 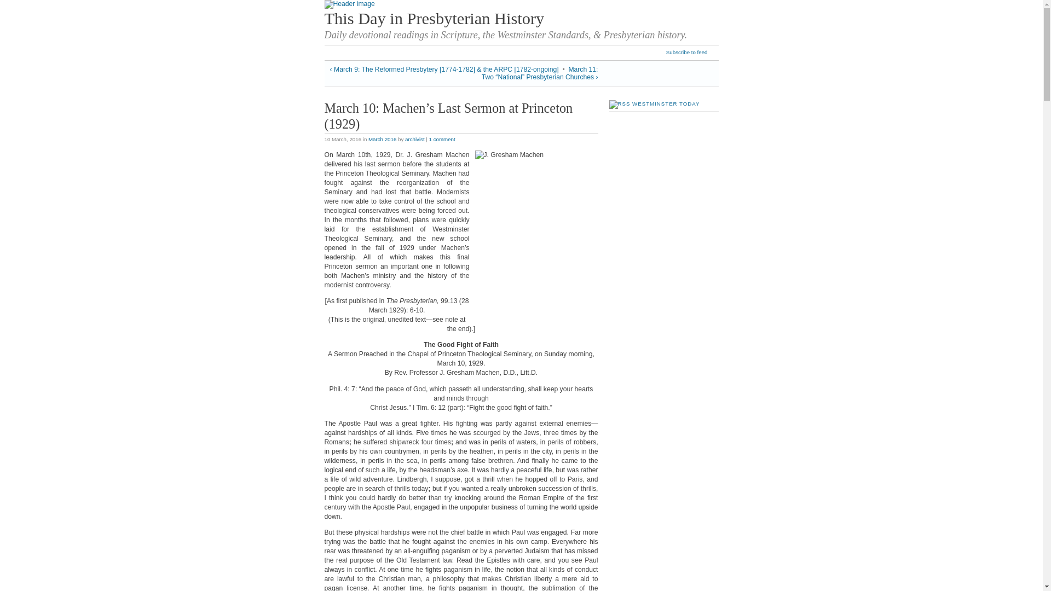 I want to click on Subscribe to feed, so click(x=692, y=53).